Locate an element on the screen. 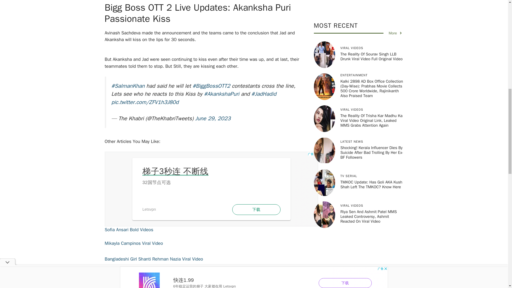 The height and width of the screenshot is (288, 512). Advertisement is located at coordinates (211, 189).